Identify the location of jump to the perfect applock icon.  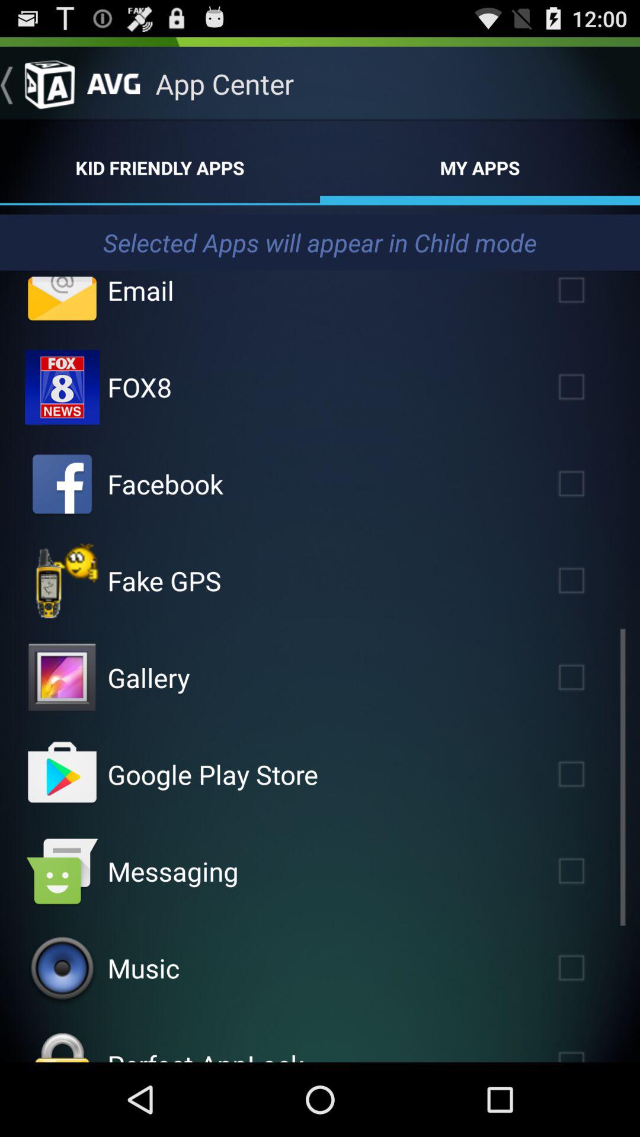
(205, 1054).